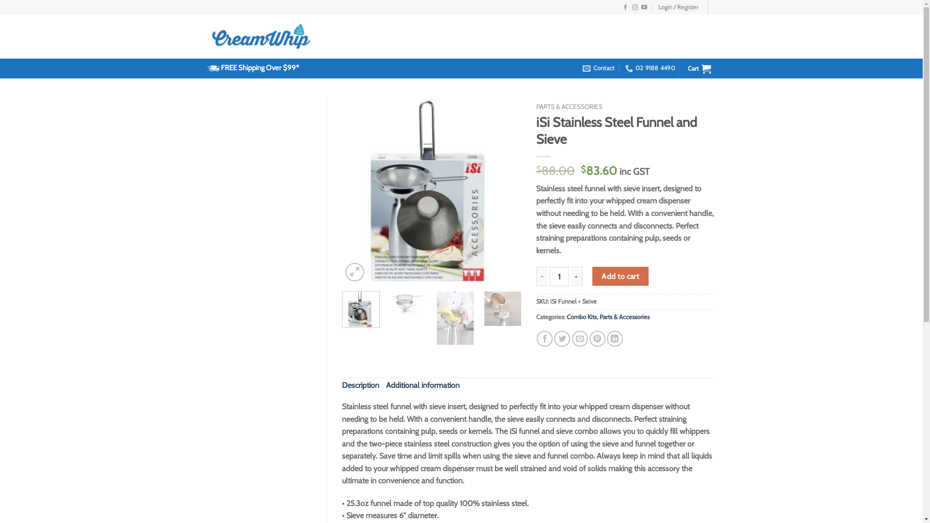 This screenshot has width=930, height=523. Describe the element at coordinates (699, 69) in the screenshot. I see `Cart` at that location.